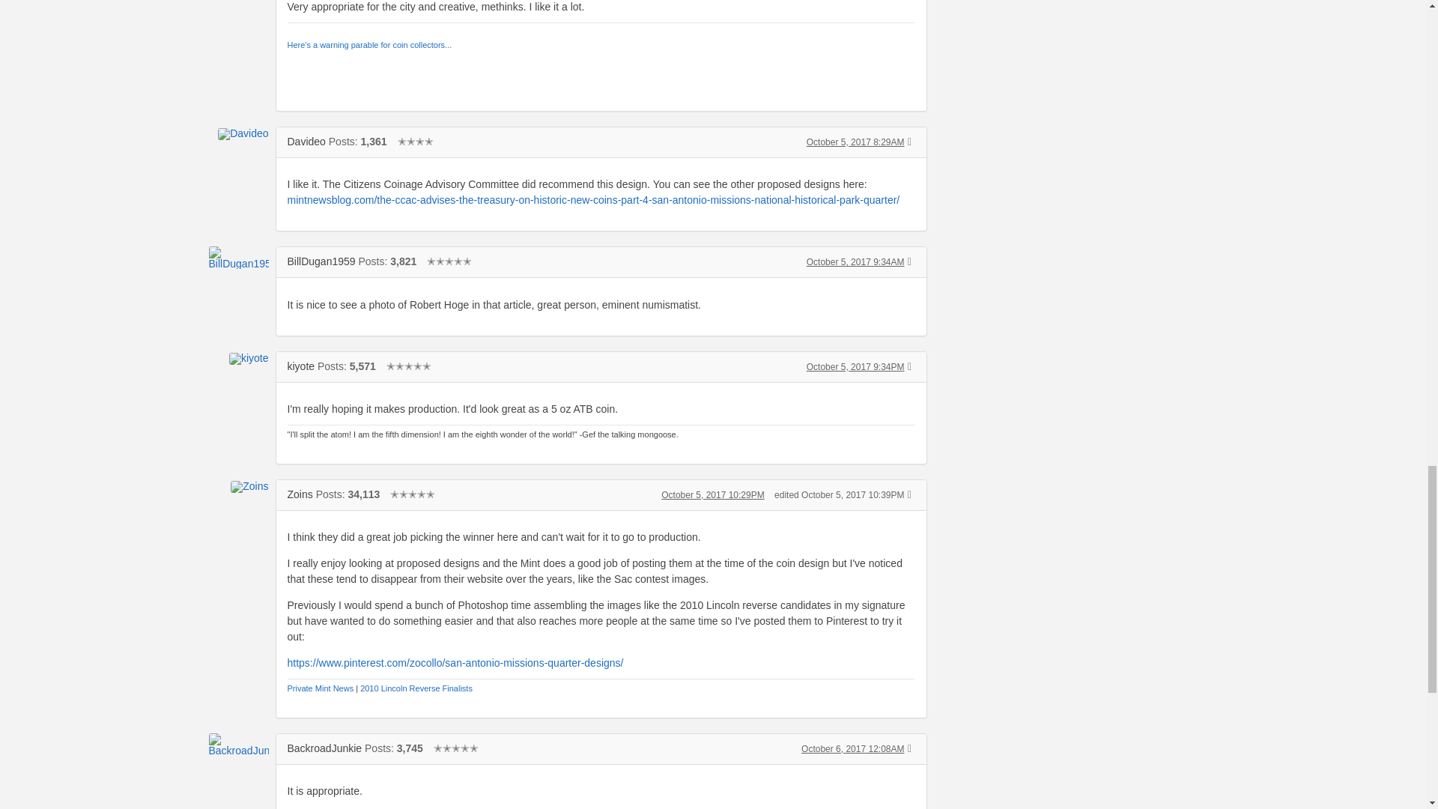 The image size is (1438, 809). Describe the element at coordinates (370, 45) in the screenshot. I see `Here's a warning parable for coin collectors...` at that location.